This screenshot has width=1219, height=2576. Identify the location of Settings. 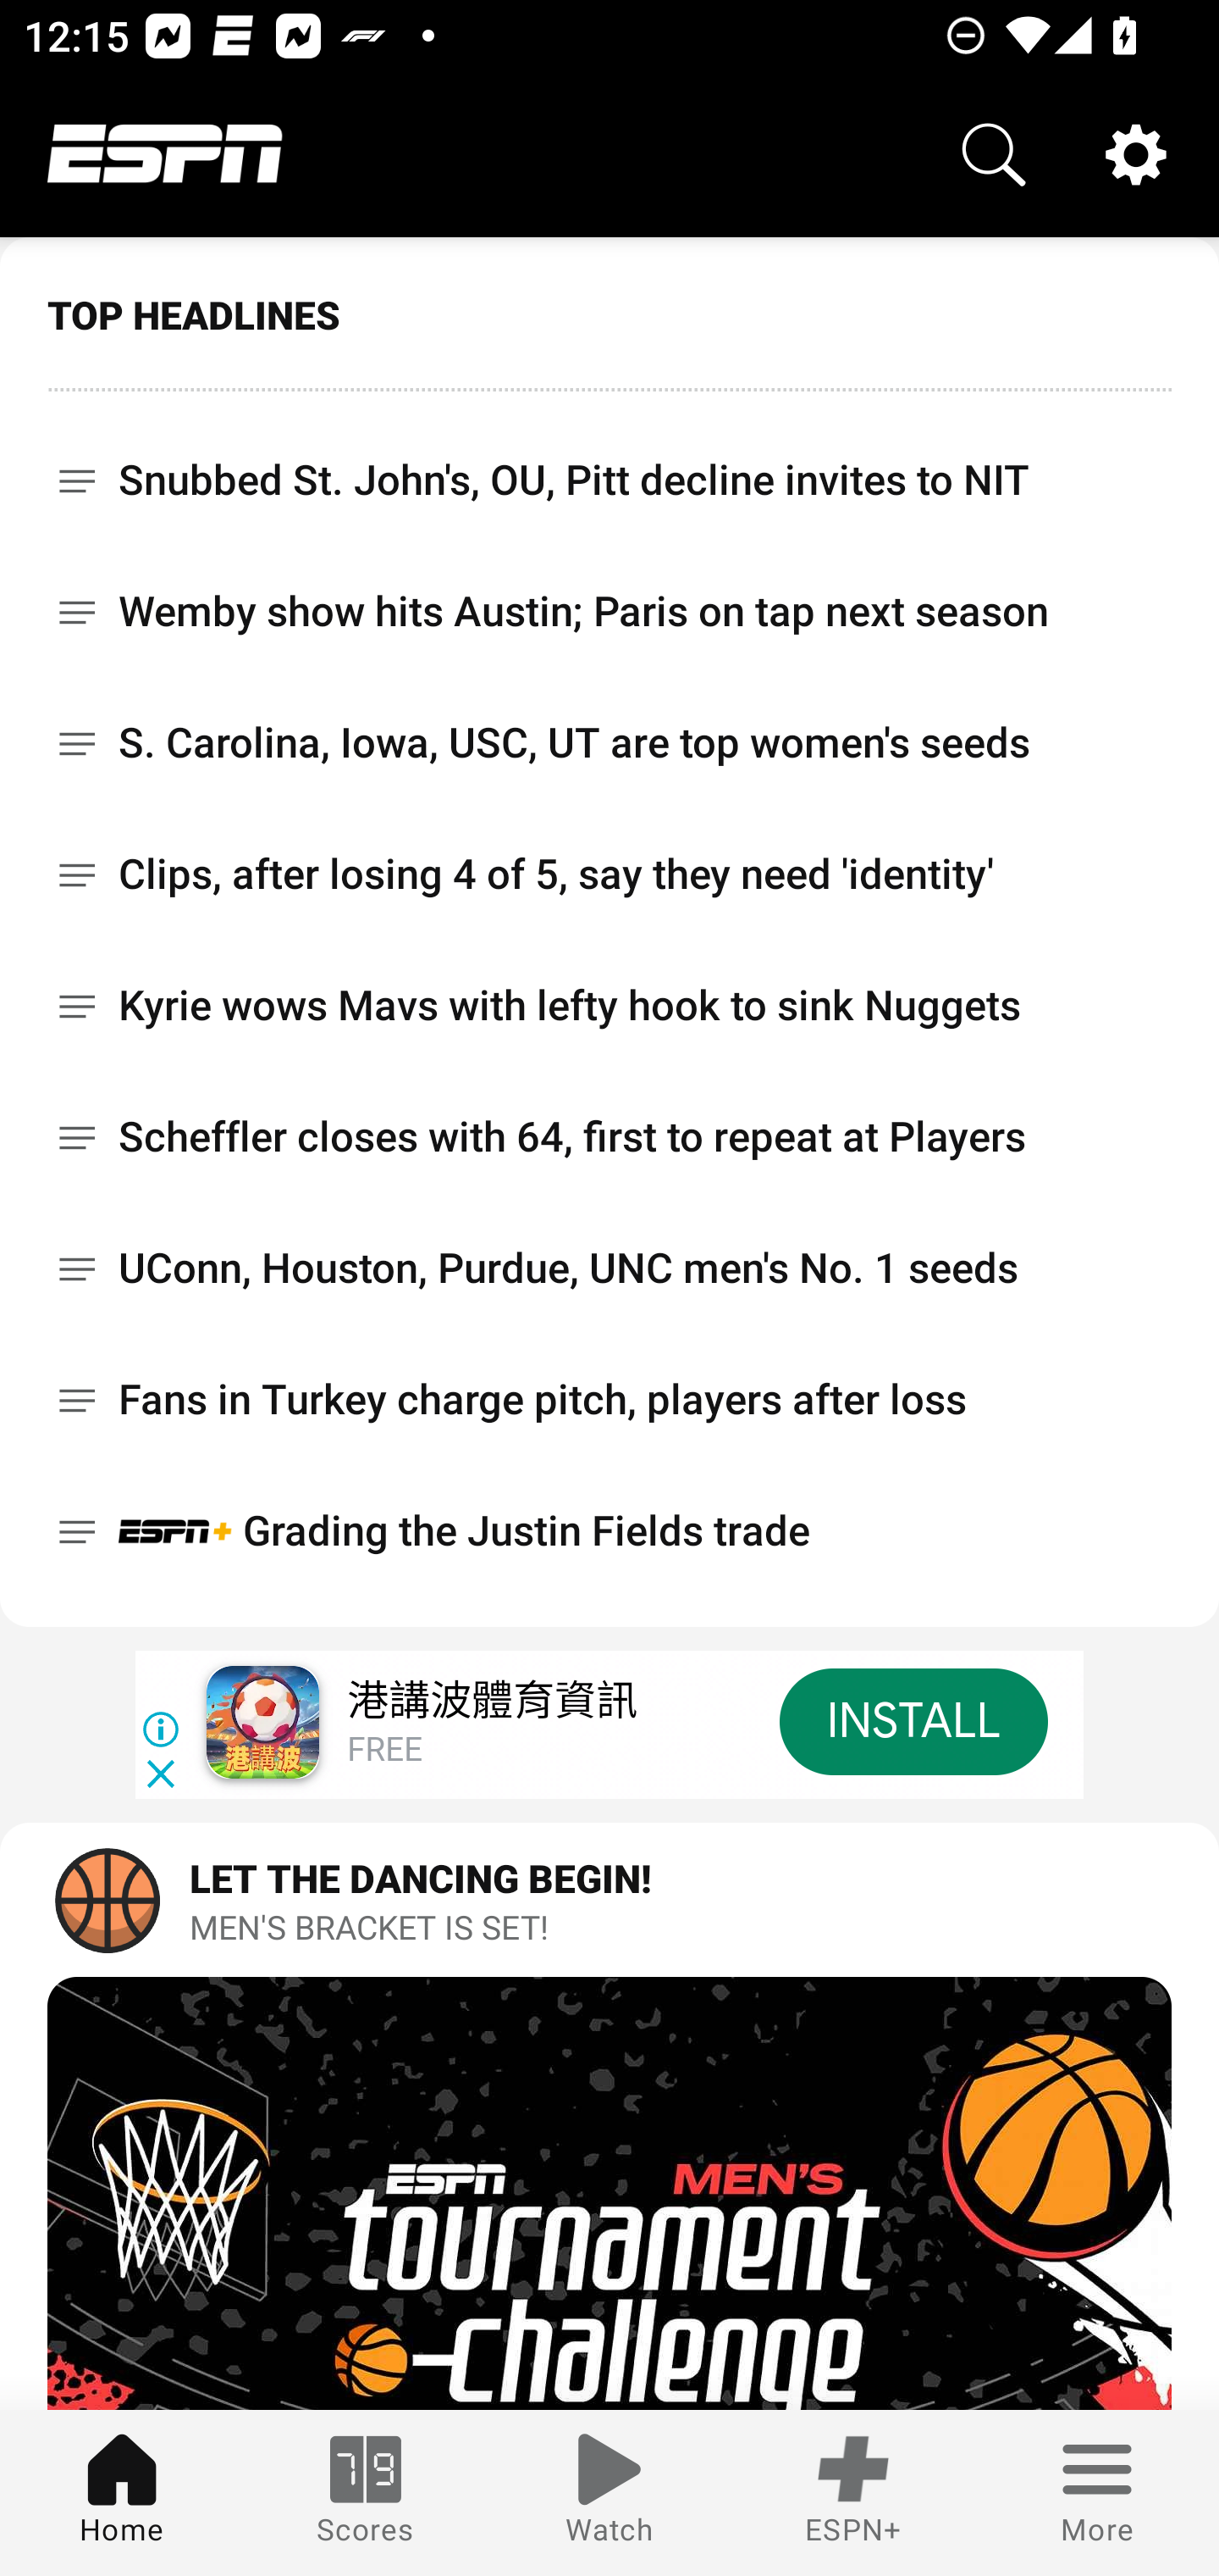
(1136, 154).